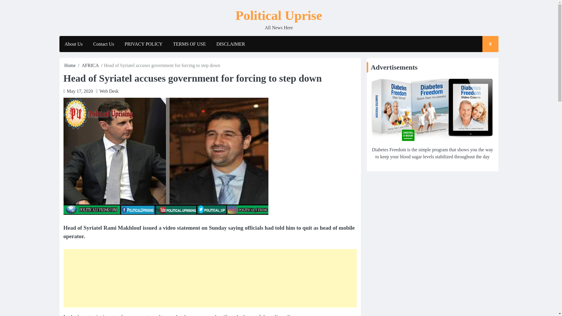  What do you see at coordinates (143, 44) in the screenshot?
I see `PRIVACY POLICY` at bounding box center [143, 44].